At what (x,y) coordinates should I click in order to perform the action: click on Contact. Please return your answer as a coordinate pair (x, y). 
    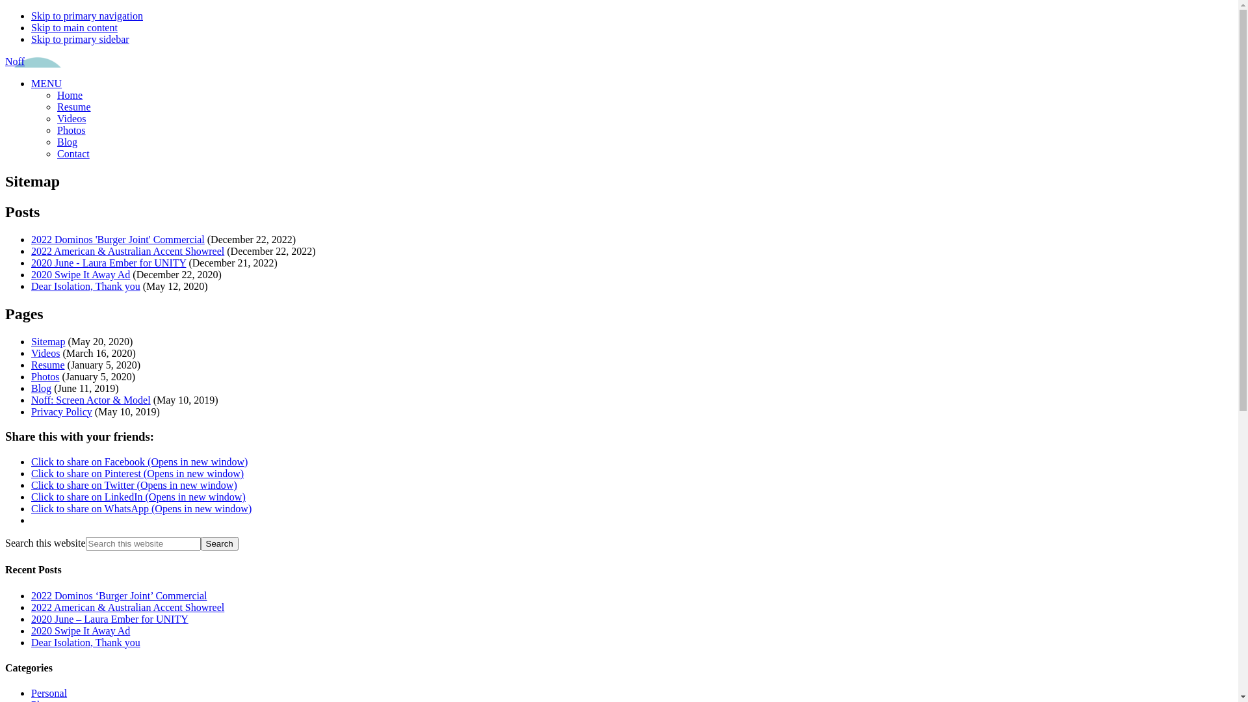
    Looking at the image, I should click on (73, 153).